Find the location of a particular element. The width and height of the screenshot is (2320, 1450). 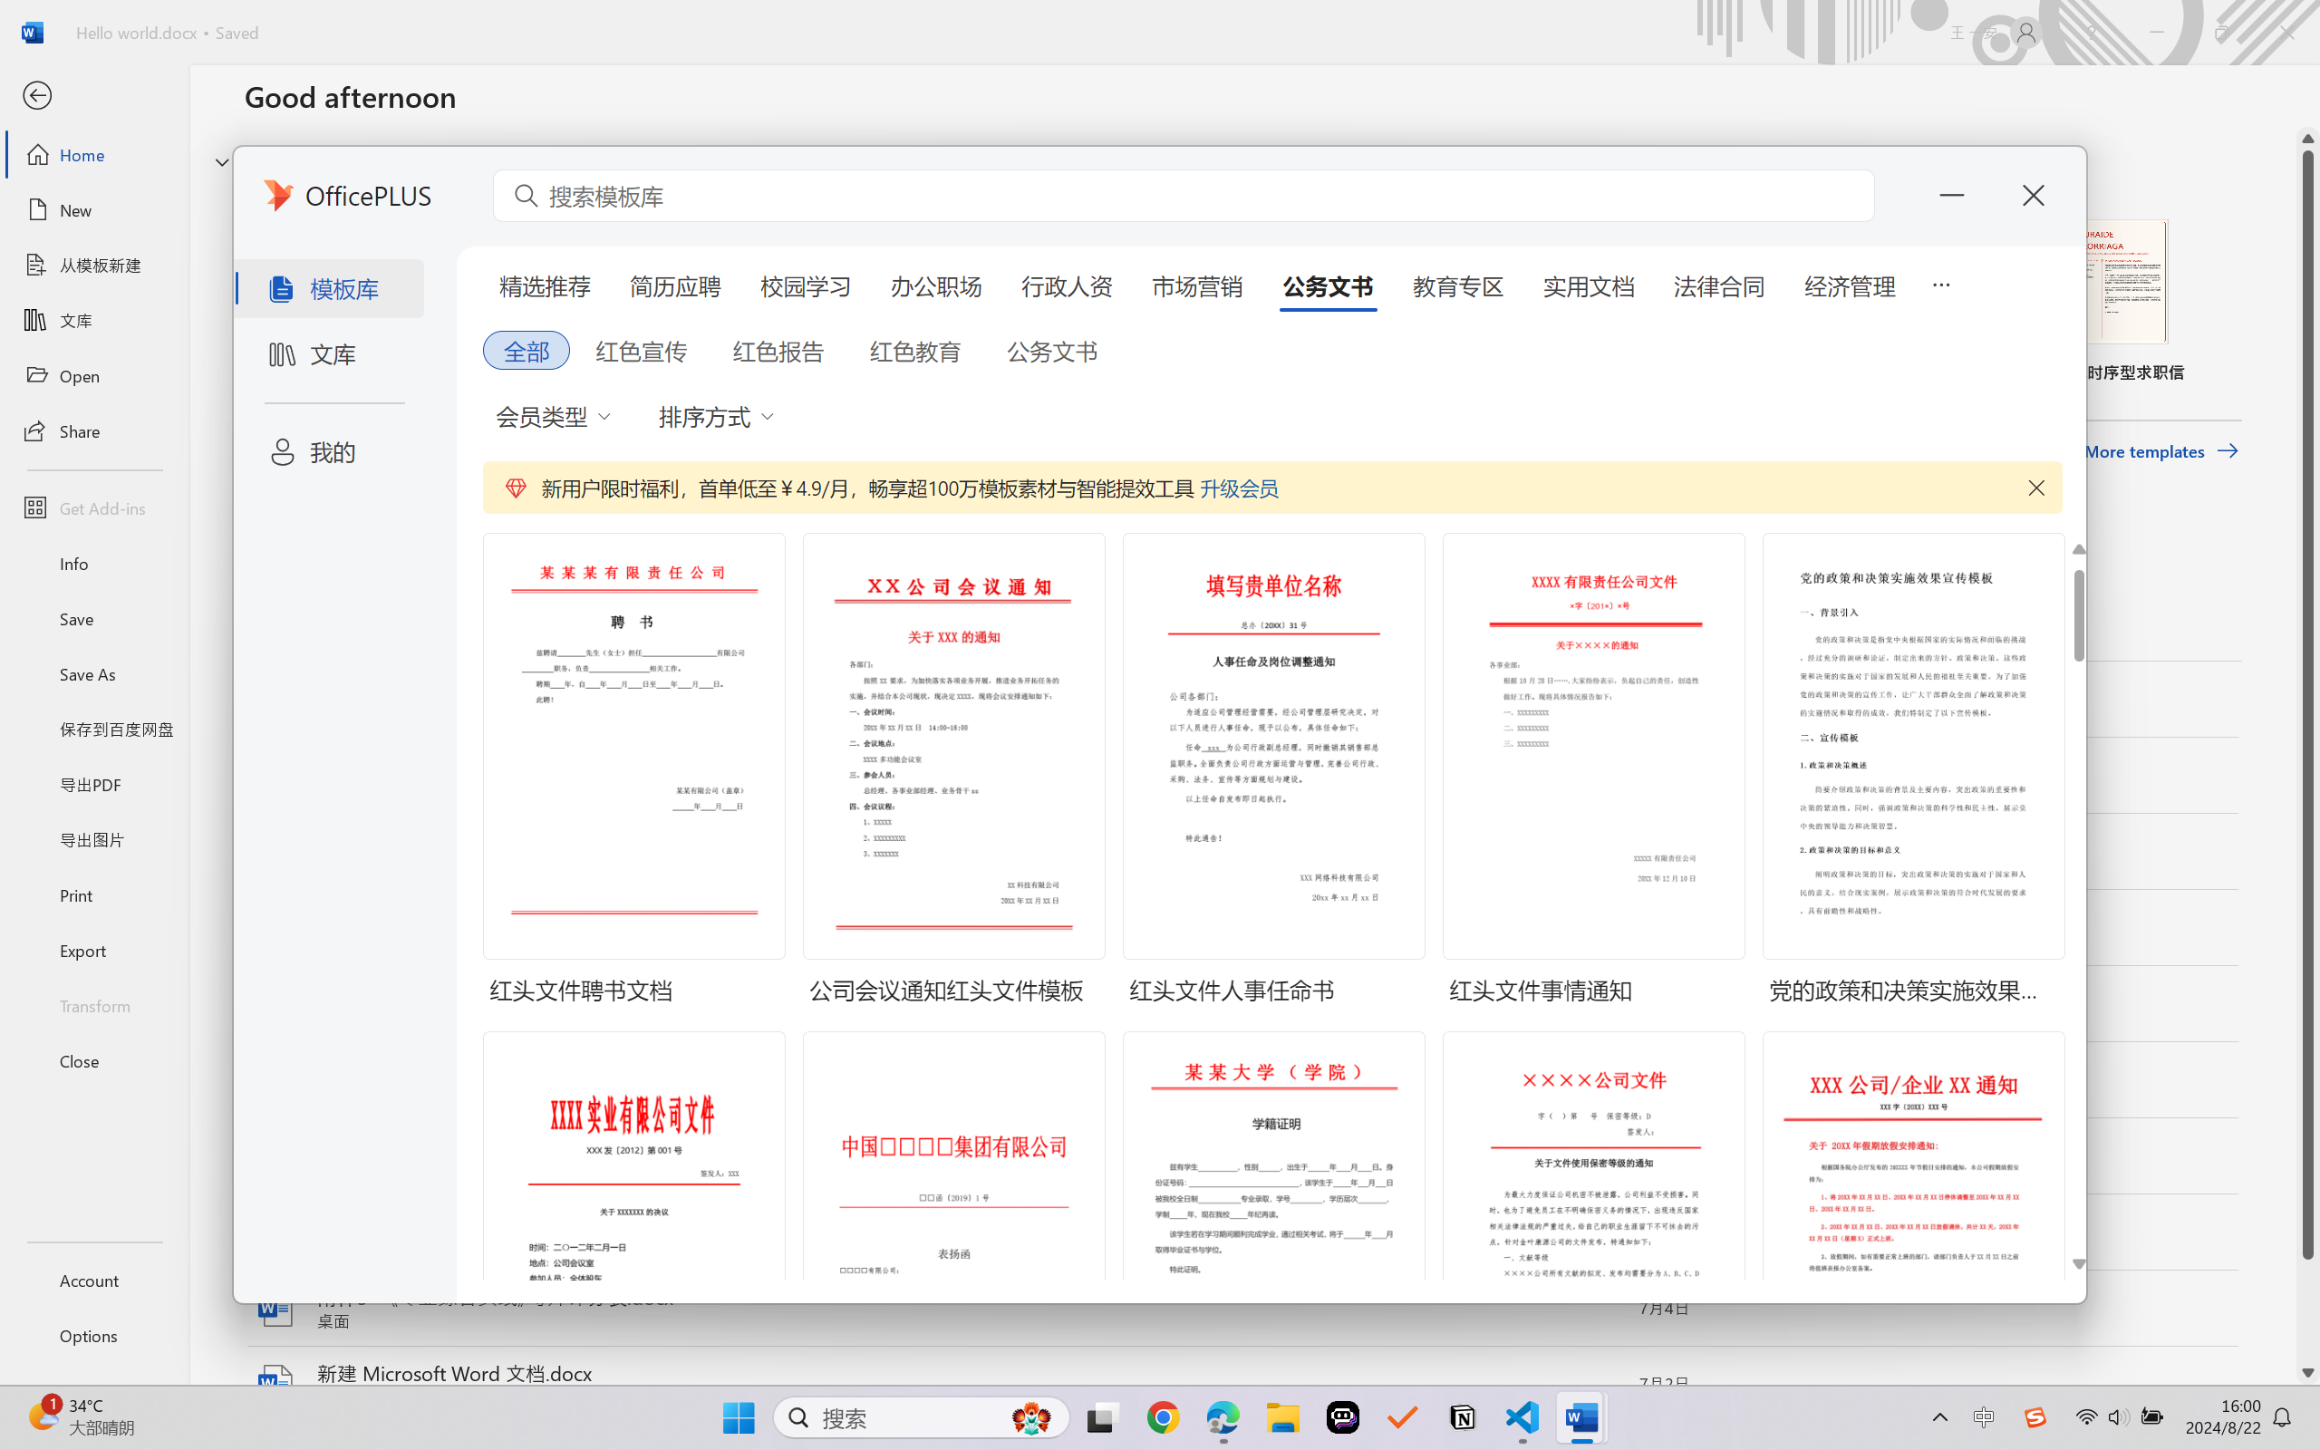

link-start is located at coordinates (156, 47).